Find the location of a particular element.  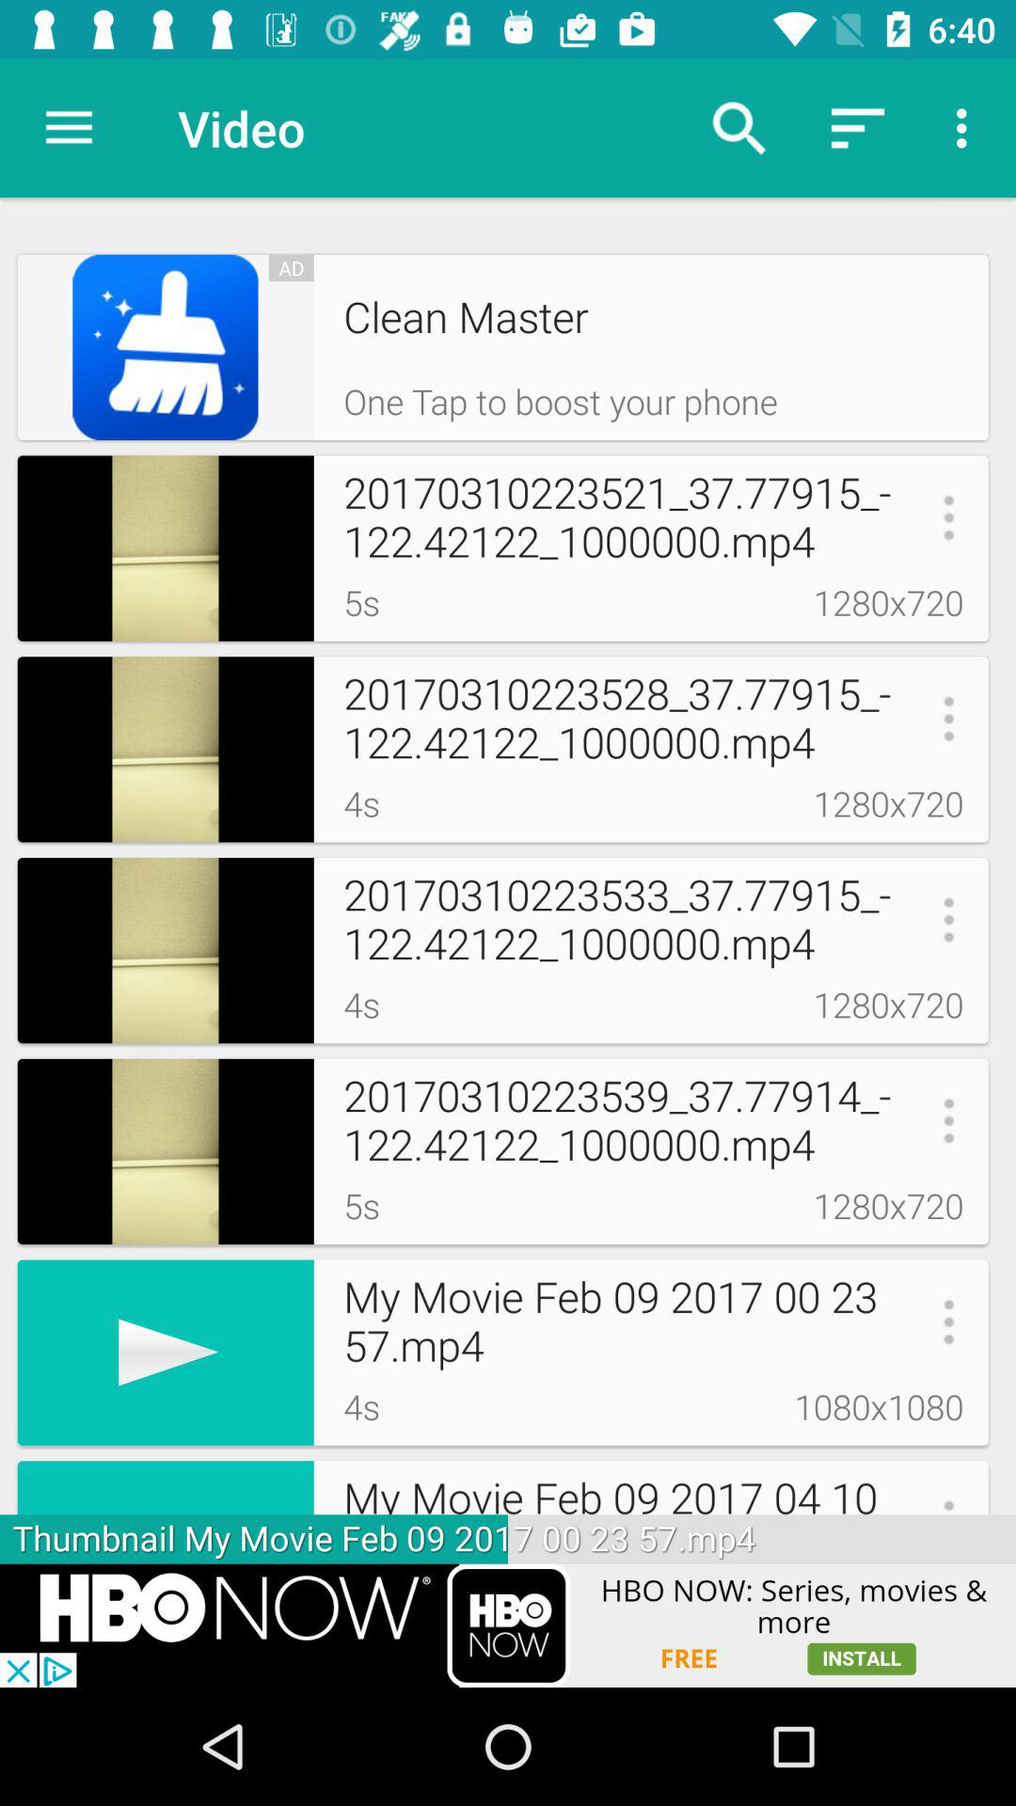

click on the search icon which is beside to video is located at coordinates (738, 128).